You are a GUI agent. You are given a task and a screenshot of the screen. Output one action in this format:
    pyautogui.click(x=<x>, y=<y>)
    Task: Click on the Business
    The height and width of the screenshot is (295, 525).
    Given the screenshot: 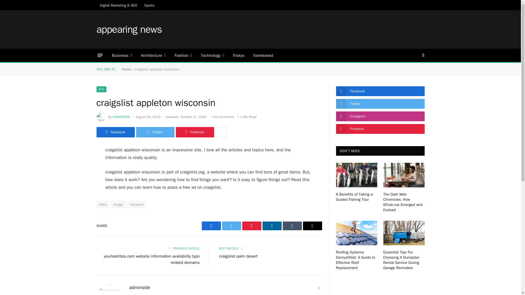 What is the action you would take?
    pyautogui.click(x=122, y=55)
    